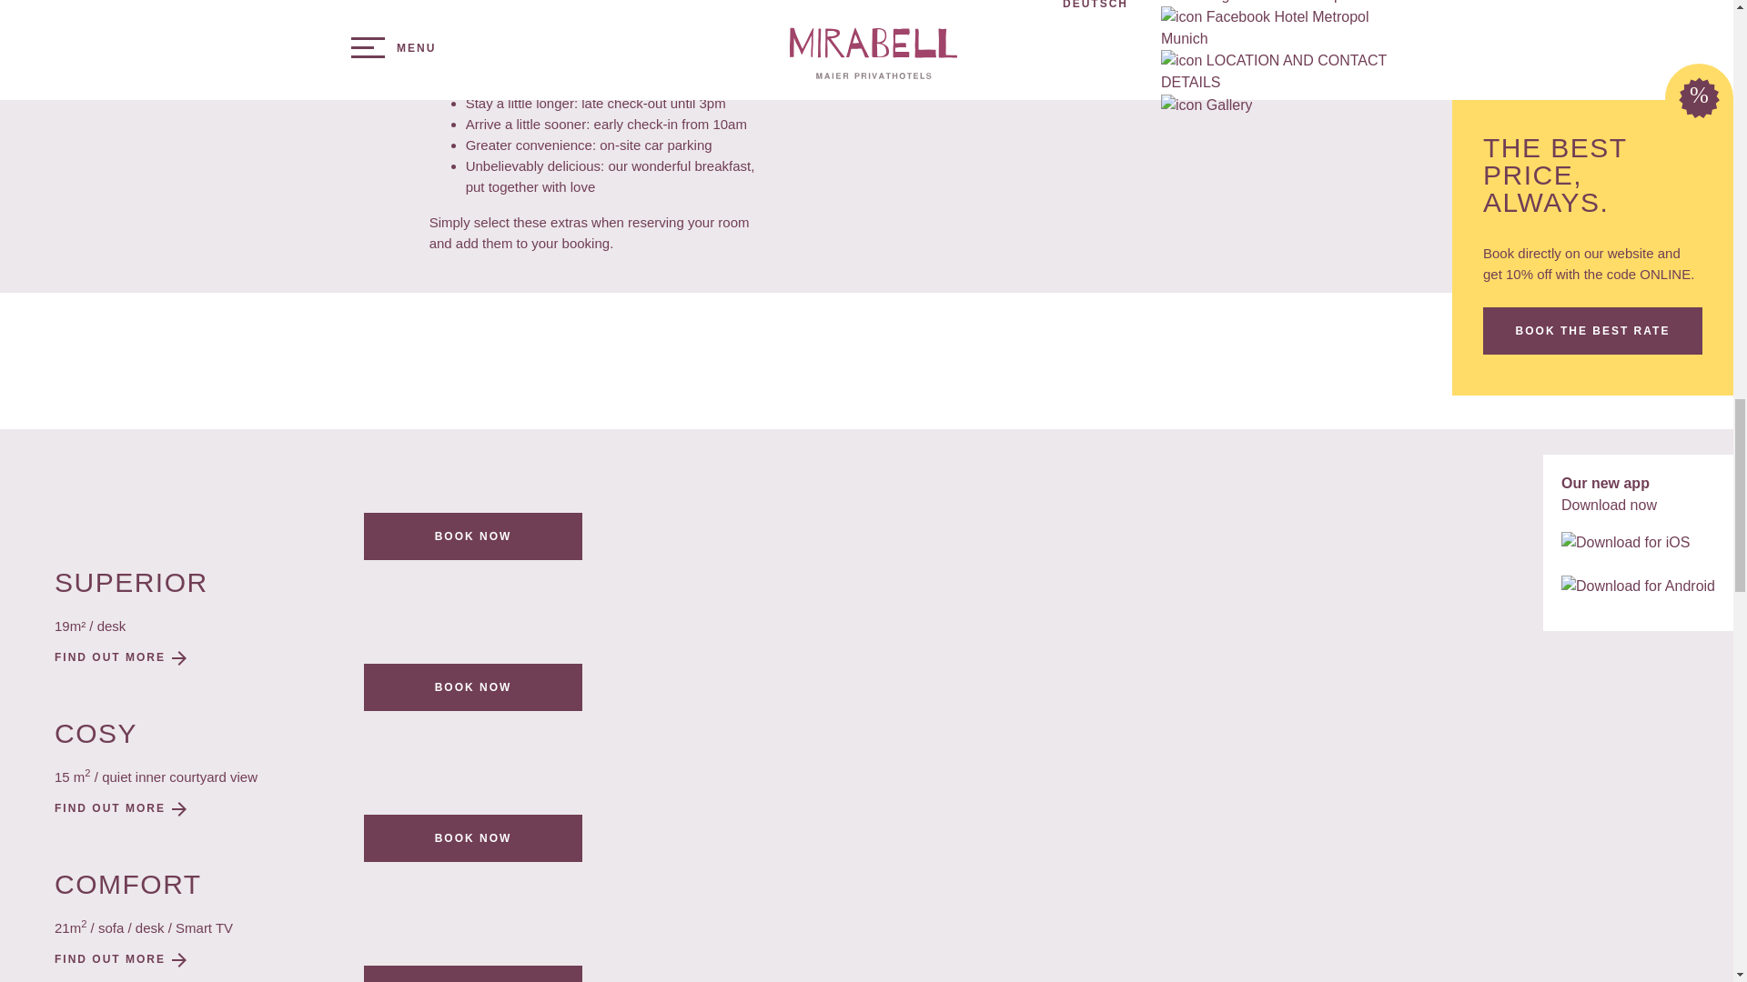  Describe the element at coordinates (472, 536) in the screenshot. I see `Book now` at that location.